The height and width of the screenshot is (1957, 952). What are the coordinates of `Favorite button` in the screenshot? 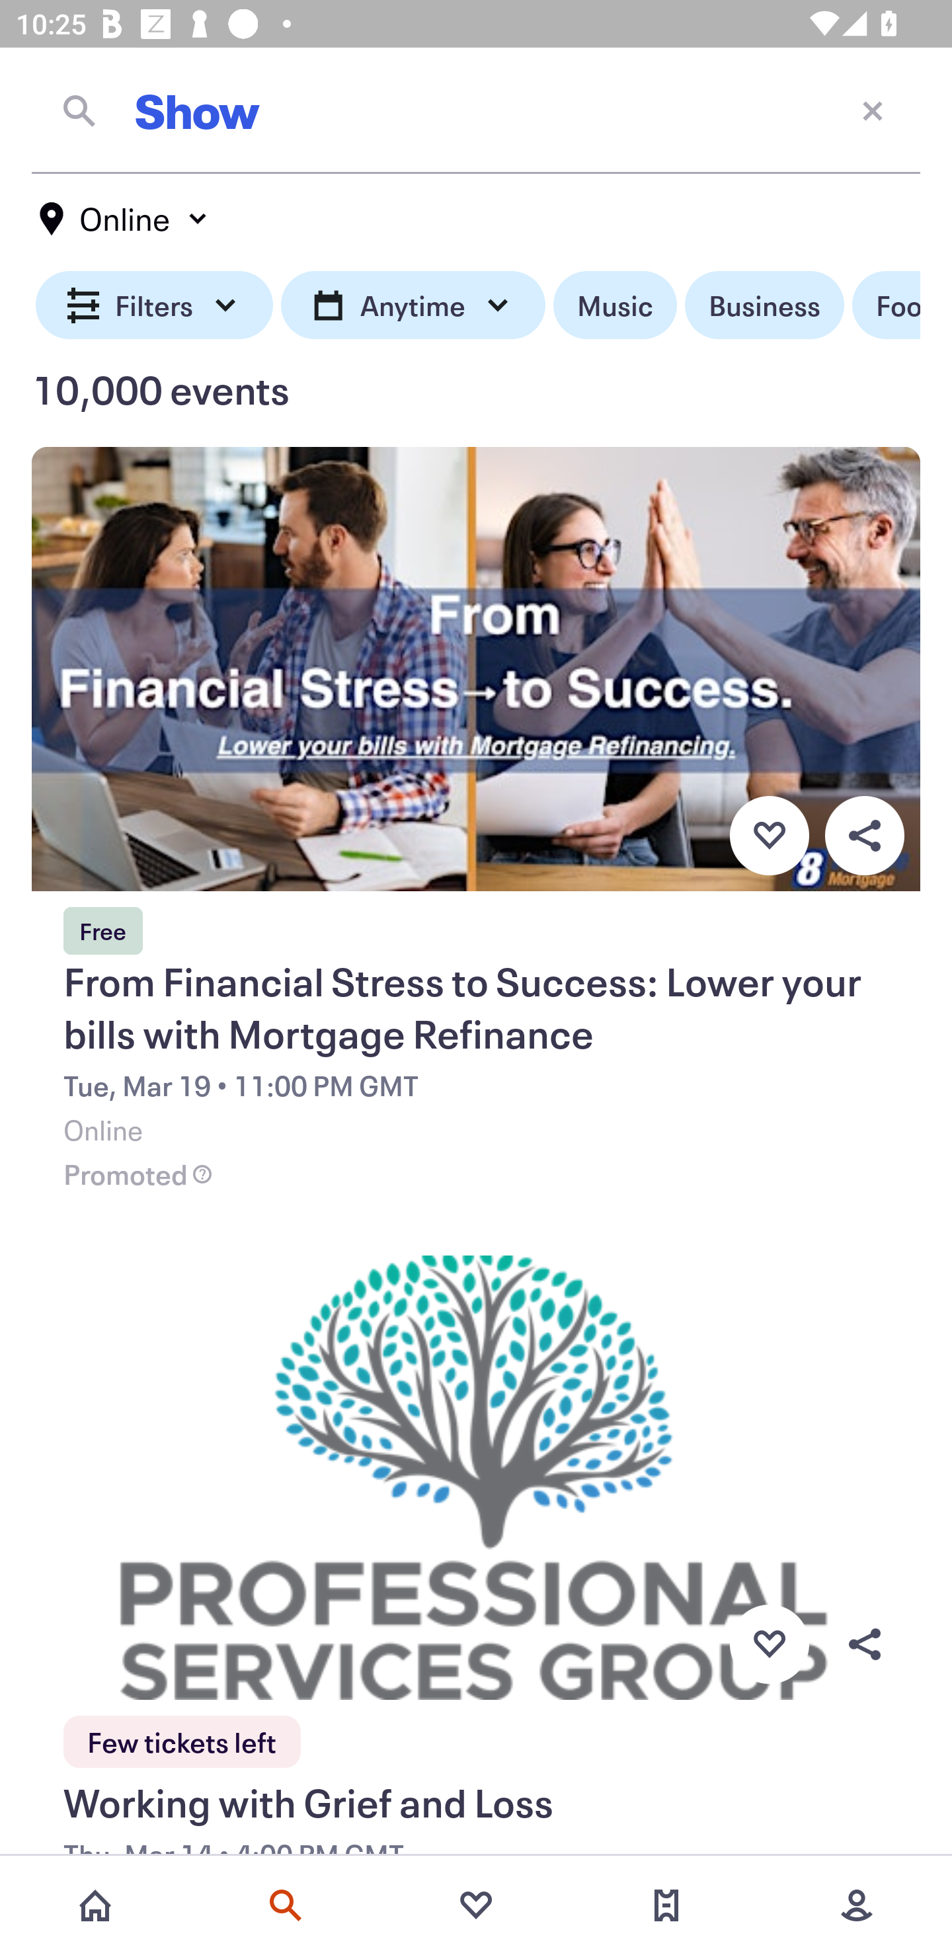 It's located at (769, 1645).